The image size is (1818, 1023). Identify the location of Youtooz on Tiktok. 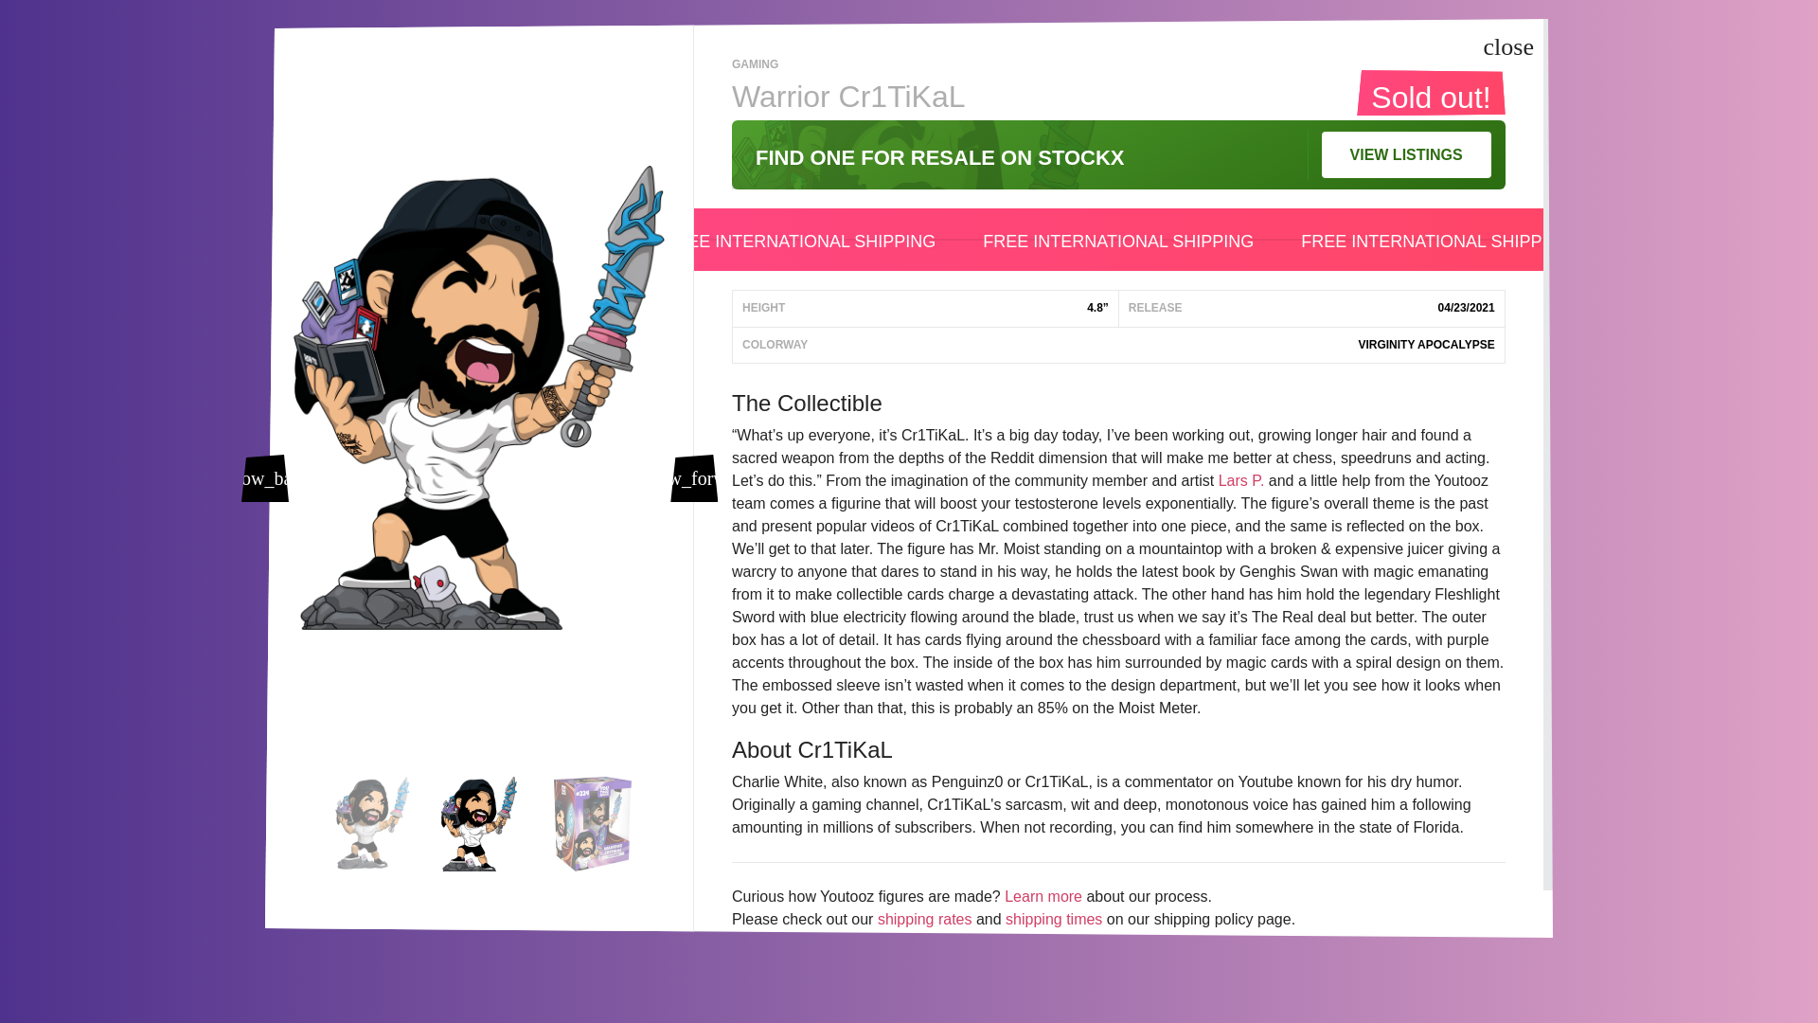
(549, 847).